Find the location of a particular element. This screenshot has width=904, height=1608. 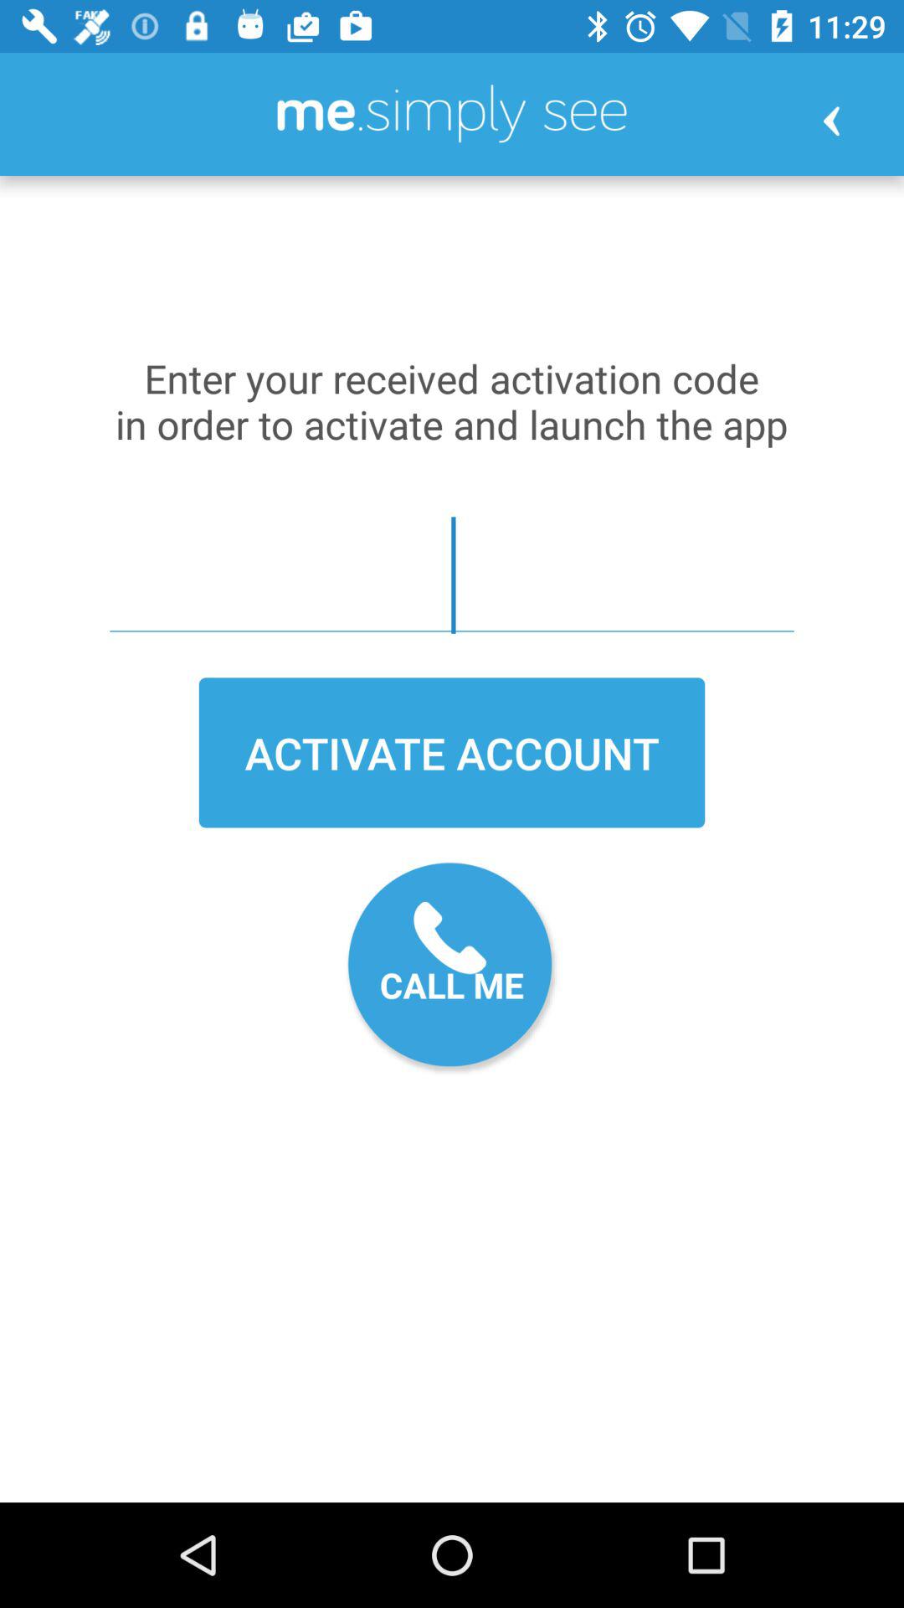

turn on item below enter your received icon is located at coordinates (452, 575).